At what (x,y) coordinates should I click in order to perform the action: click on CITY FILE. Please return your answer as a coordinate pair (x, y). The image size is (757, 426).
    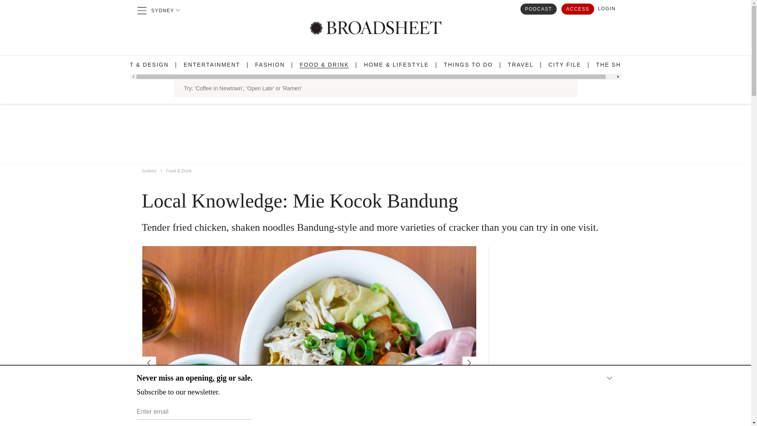
    Looking at the image, I should click on (565, 65).